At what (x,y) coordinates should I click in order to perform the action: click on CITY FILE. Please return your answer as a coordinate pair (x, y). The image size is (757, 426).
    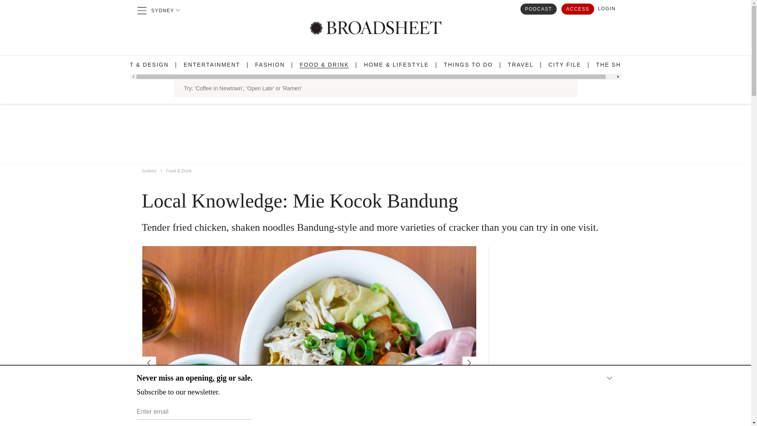
    Looking at the image, I should click on (565, 65).